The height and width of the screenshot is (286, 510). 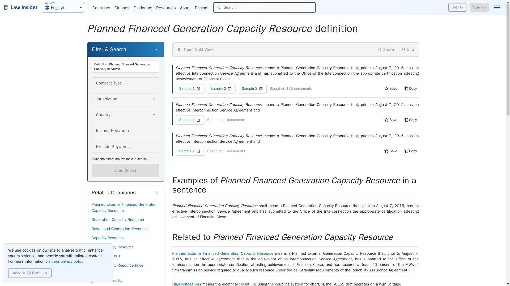 I want to click on Sign Up, so click(x=479, y=7).